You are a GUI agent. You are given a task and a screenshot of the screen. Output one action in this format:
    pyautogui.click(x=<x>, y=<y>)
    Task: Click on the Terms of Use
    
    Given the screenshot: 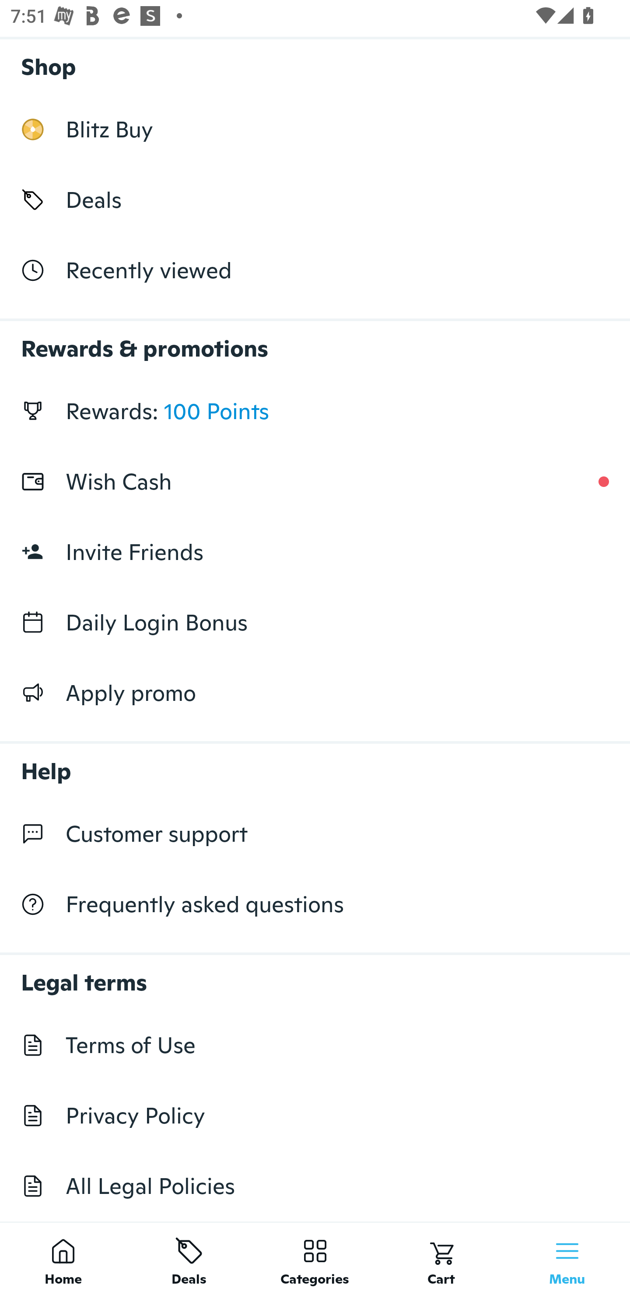 What is the action you would take?
    pyautogui.click(x=315, y=1045)
    